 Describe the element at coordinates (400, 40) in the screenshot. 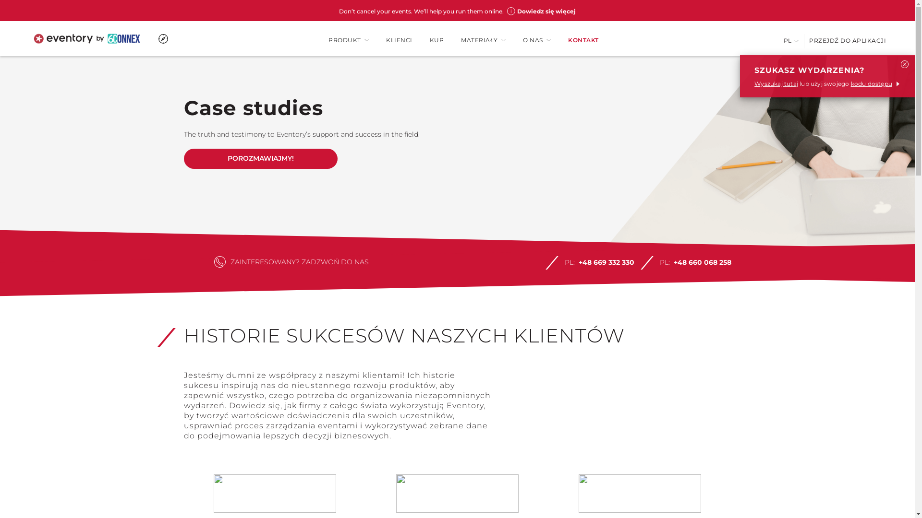

I see `KLIENCI` at that location.